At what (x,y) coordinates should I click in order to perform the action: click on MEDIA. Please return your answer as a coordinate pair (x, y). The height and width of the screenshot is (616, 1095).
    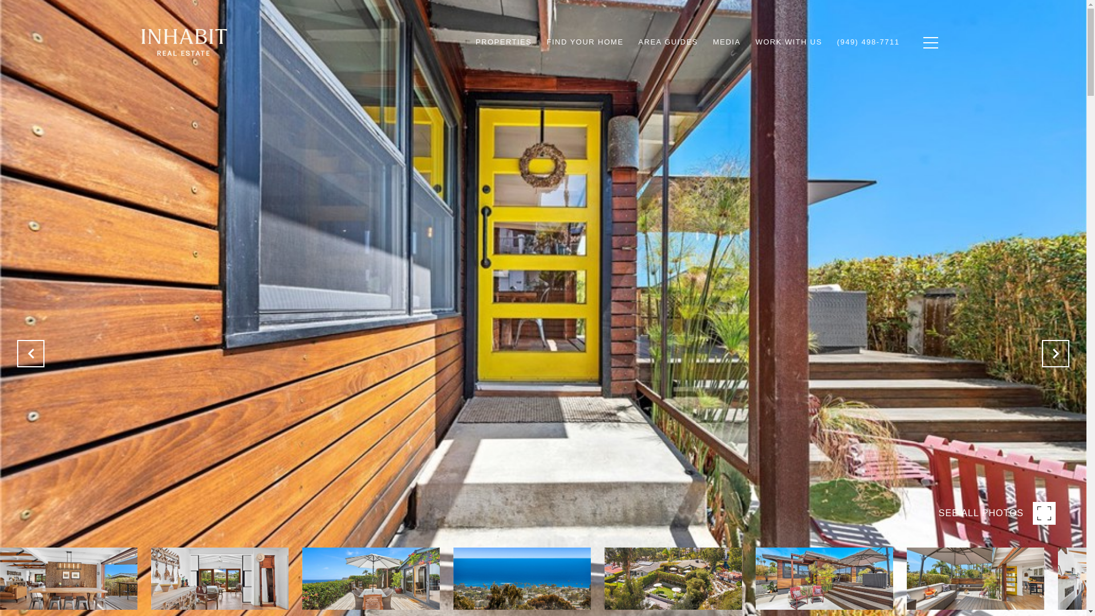
    Looking at the image, I should click on (727, 42).